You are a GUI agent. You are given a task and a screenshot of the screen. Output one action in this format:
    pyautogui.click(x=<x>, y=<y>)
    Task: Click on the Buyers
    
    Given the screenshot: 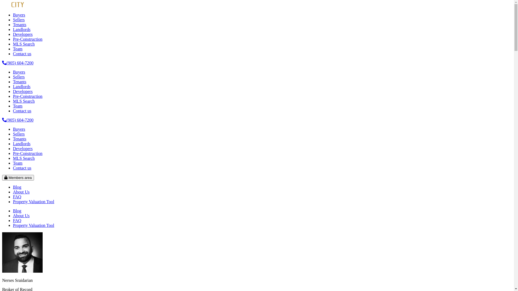 What is the action you would take?
    pyautogui.click(x=19, y=72)
    